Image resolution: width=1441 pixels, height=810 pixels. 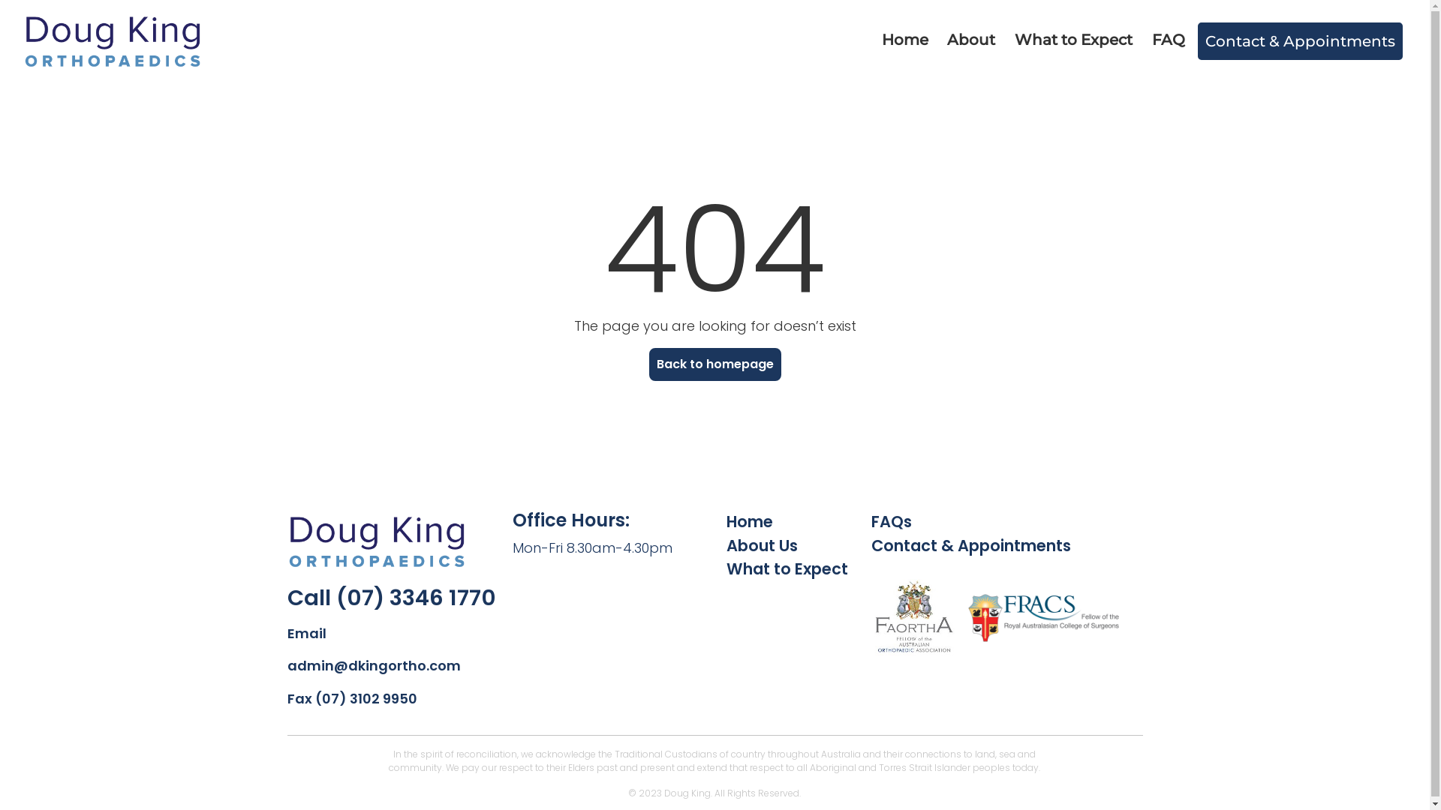 What do you see at coordinates (971, 42) in the screenshot?
I see `About` at bounding box center [971, 42].